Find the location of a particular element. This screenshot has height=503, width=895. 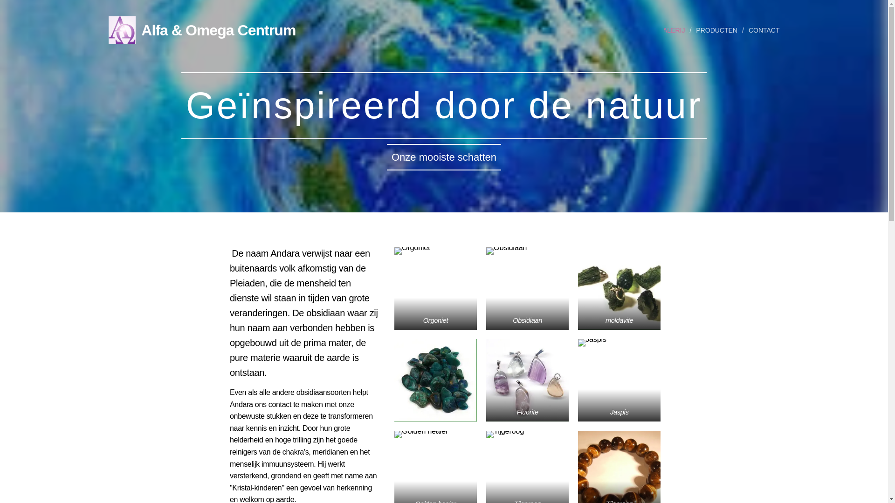

Alfa & Omega Centrum is located at coordinates (203, 30).